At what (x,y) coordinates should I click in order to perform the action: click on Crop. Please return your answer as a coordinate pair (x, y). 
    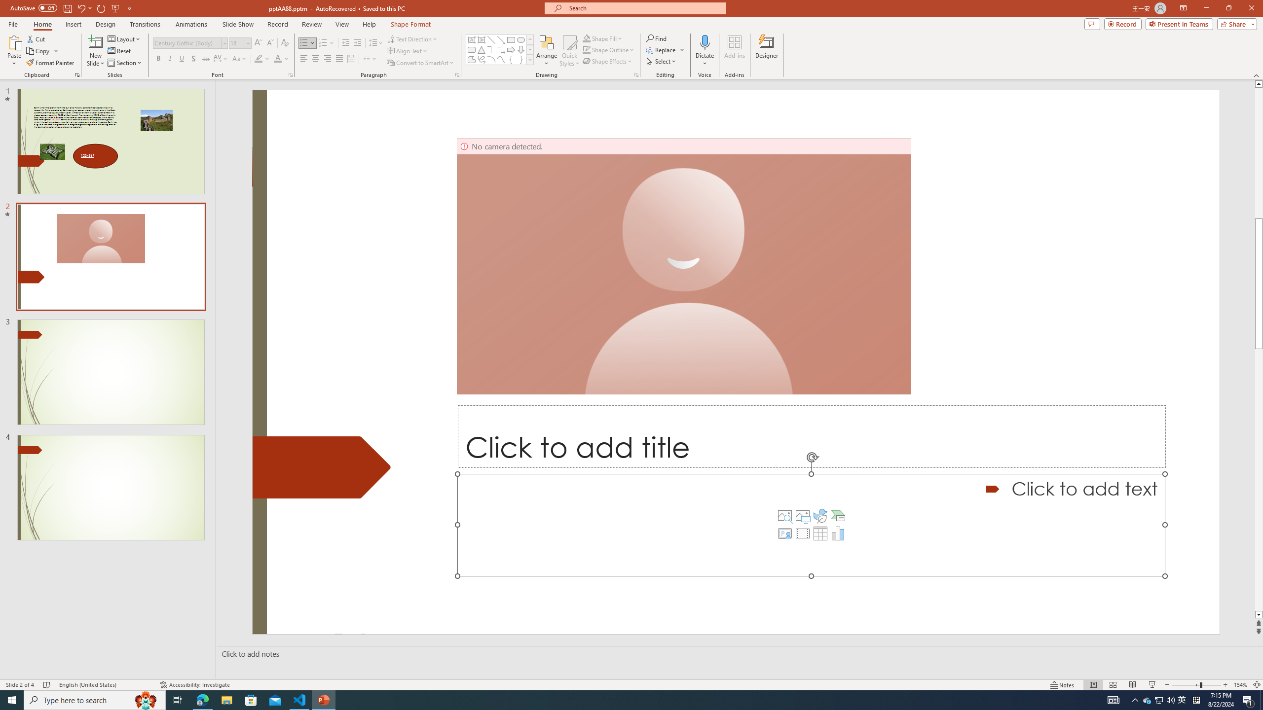
    Looking at the image, I should click on (1167, 42).